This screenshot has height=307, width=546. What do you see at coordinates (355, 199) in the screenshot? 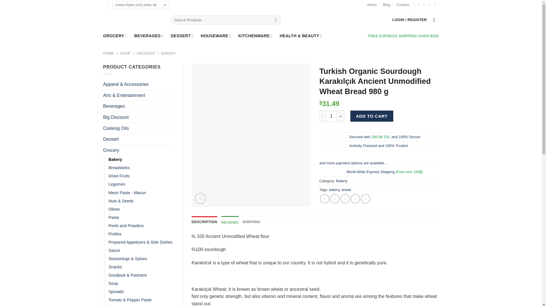
I see `Pin on Pinterest` at bounding box center [355, 199].